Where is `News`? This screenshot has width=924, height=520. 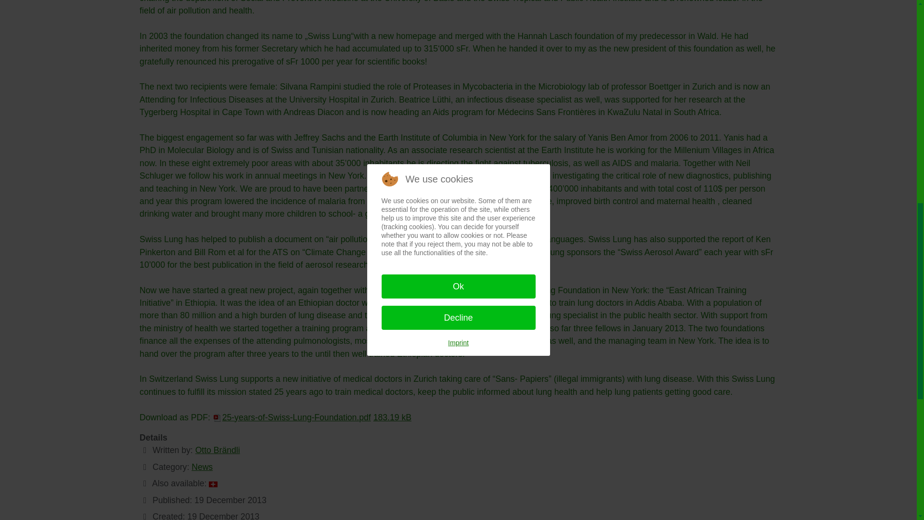 News is located at coordinates (202, 467).